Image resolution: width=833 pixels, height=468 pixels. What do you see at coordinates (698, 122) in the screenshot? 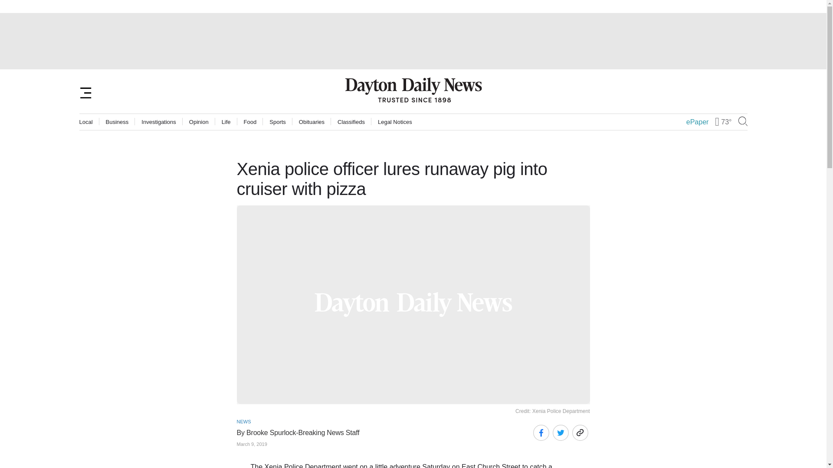
I see `ePaper` at bounding box center [698, 122].